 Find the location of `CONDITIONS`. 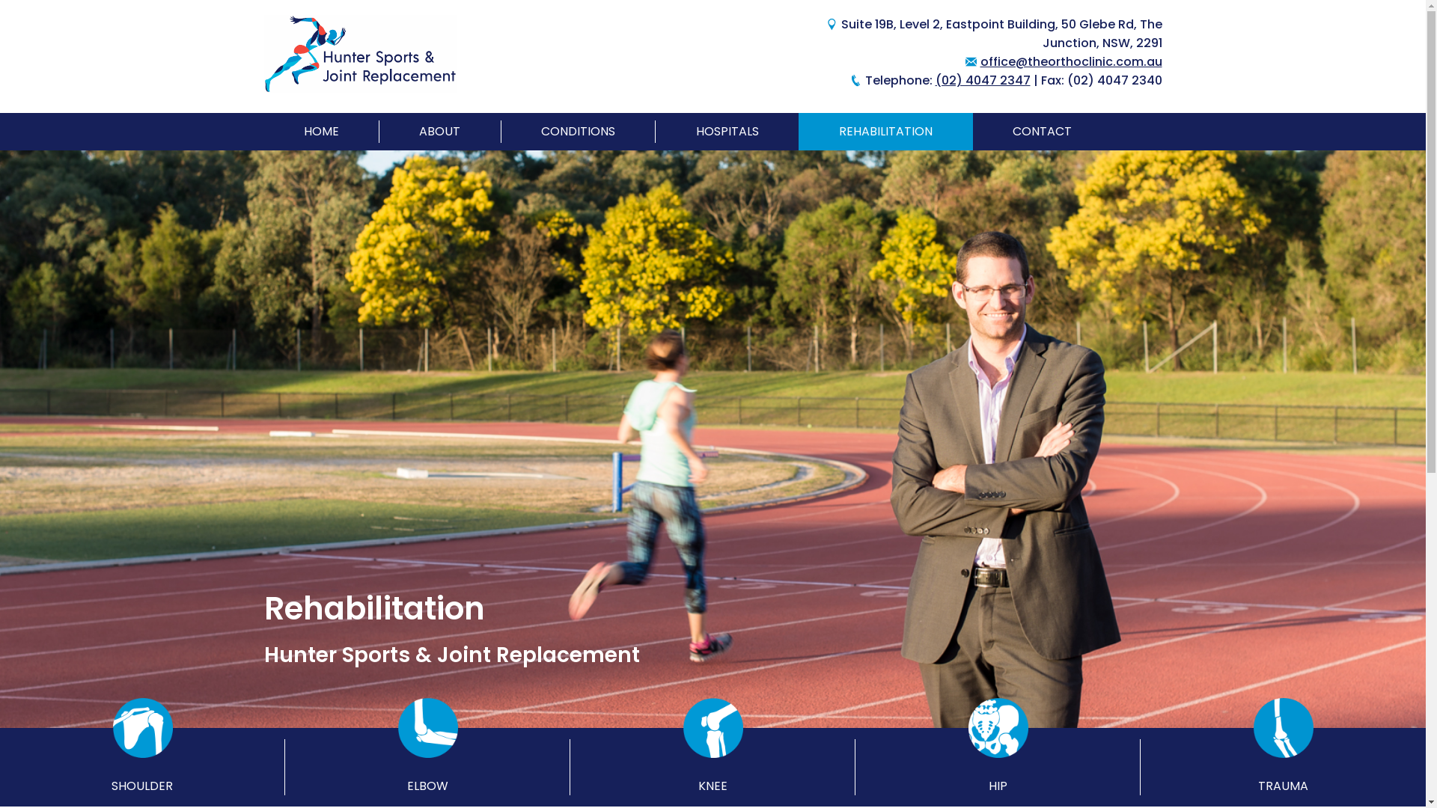

CONDITIONS is located at coordinates (578, 132).